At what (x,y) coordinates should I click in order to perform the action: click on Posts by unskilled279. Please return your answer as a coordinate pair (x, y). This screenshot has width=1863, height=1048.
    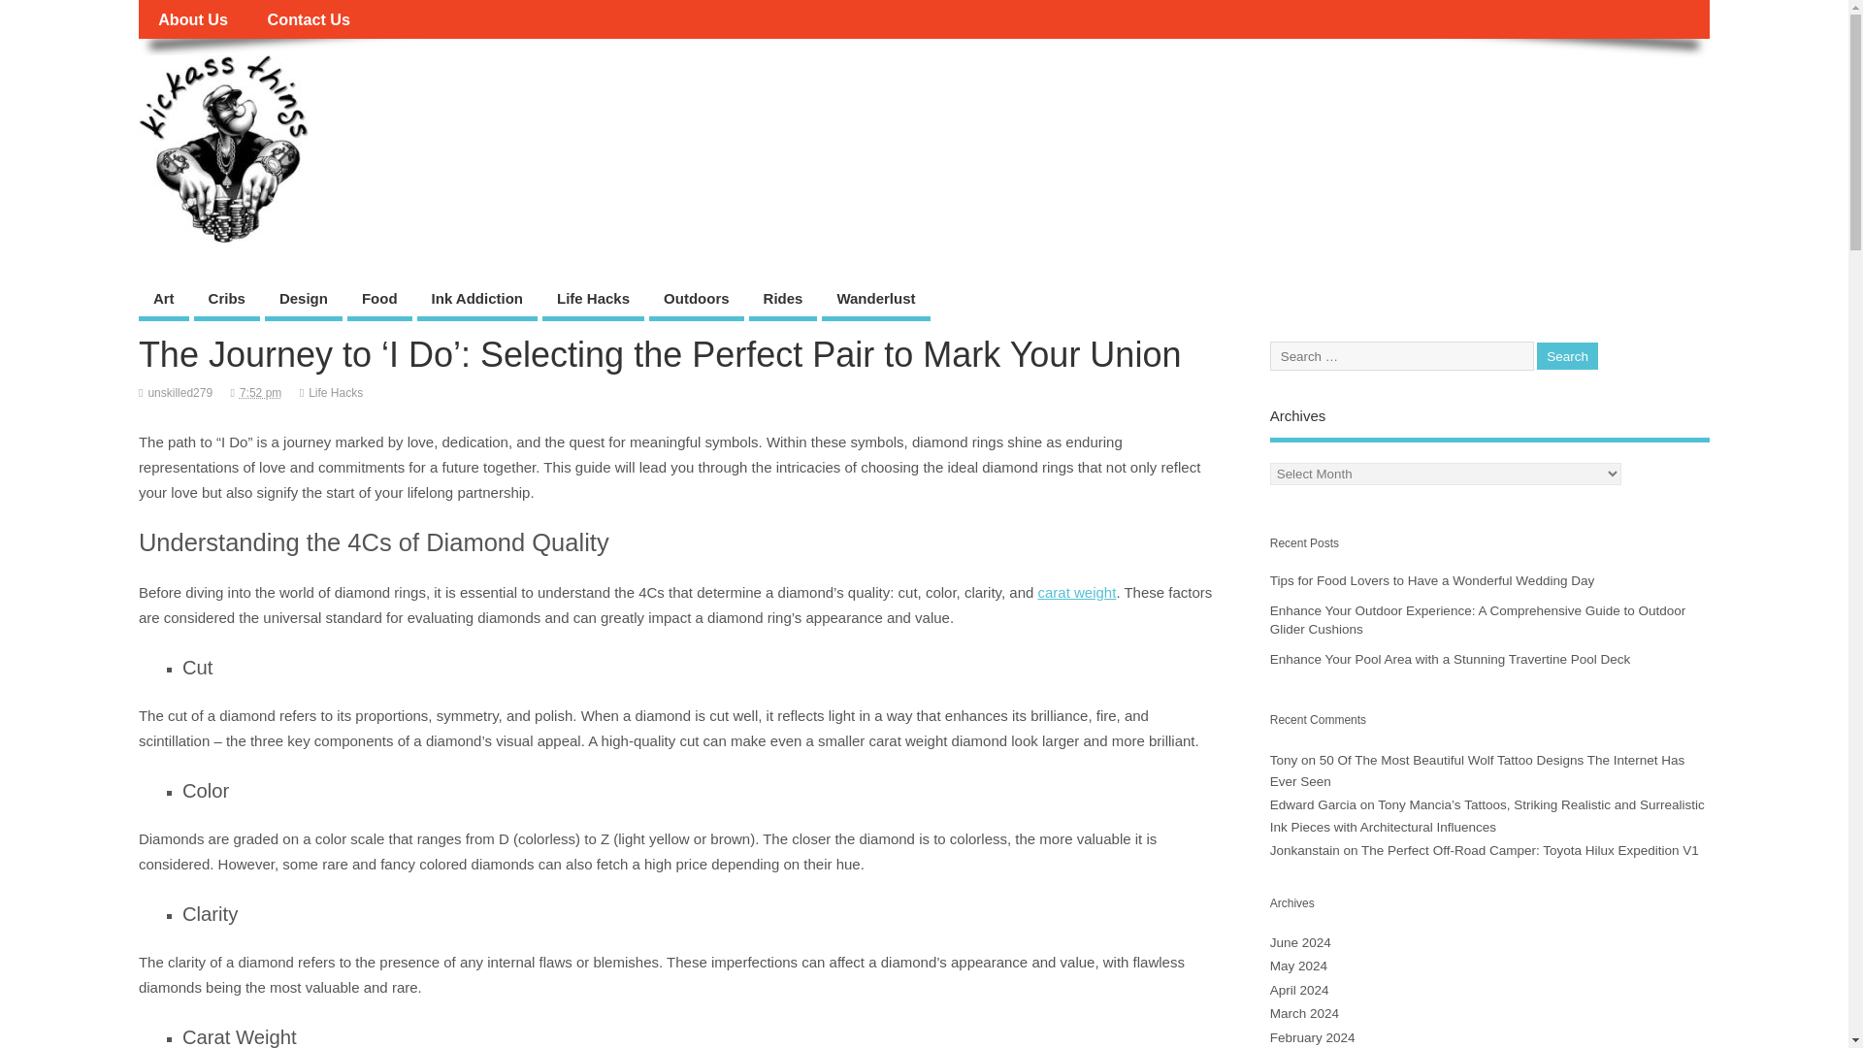
    Looking at the image, I should click on (179, 392).